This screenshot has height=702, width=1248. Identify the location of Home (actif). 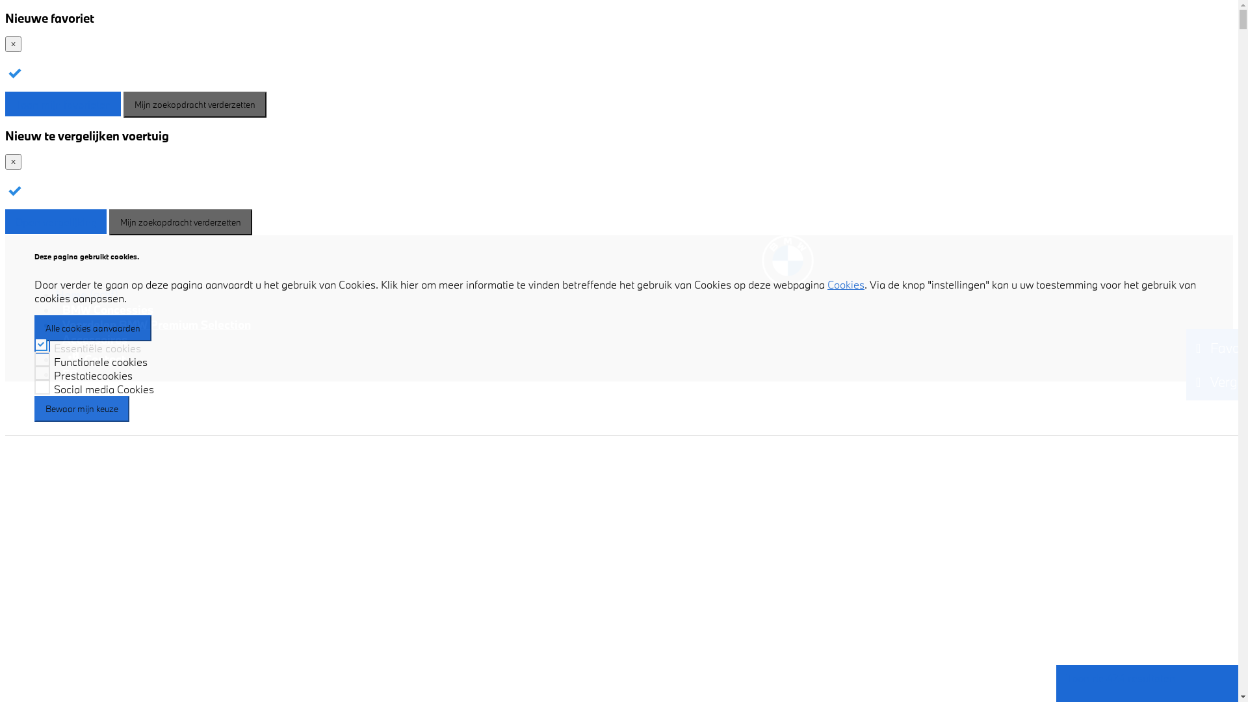
(90, 295).